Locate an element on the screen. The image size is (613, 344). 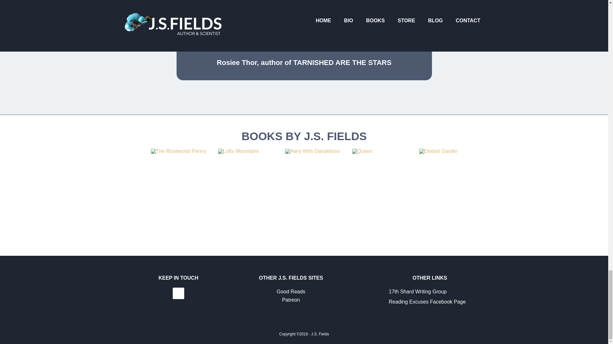
Queen is located at coordinates (384, 151).